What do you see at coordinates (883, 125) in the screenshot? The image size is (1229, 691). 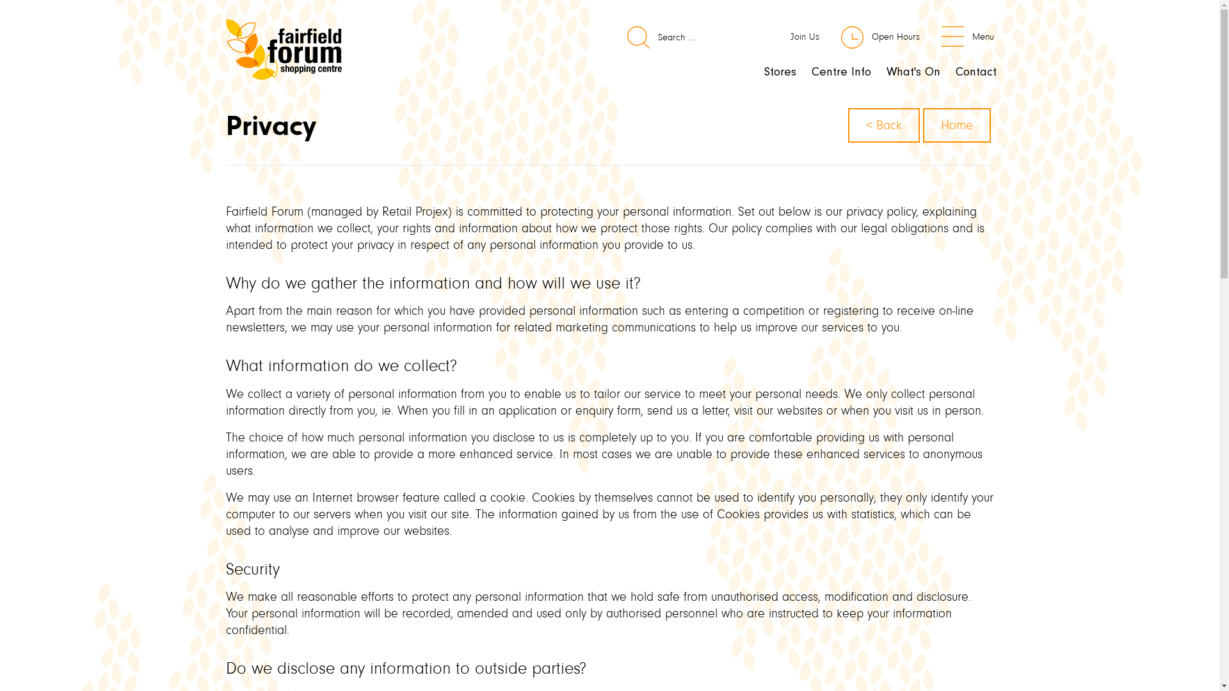 I see `< Back` at bounding box center [883, 125].